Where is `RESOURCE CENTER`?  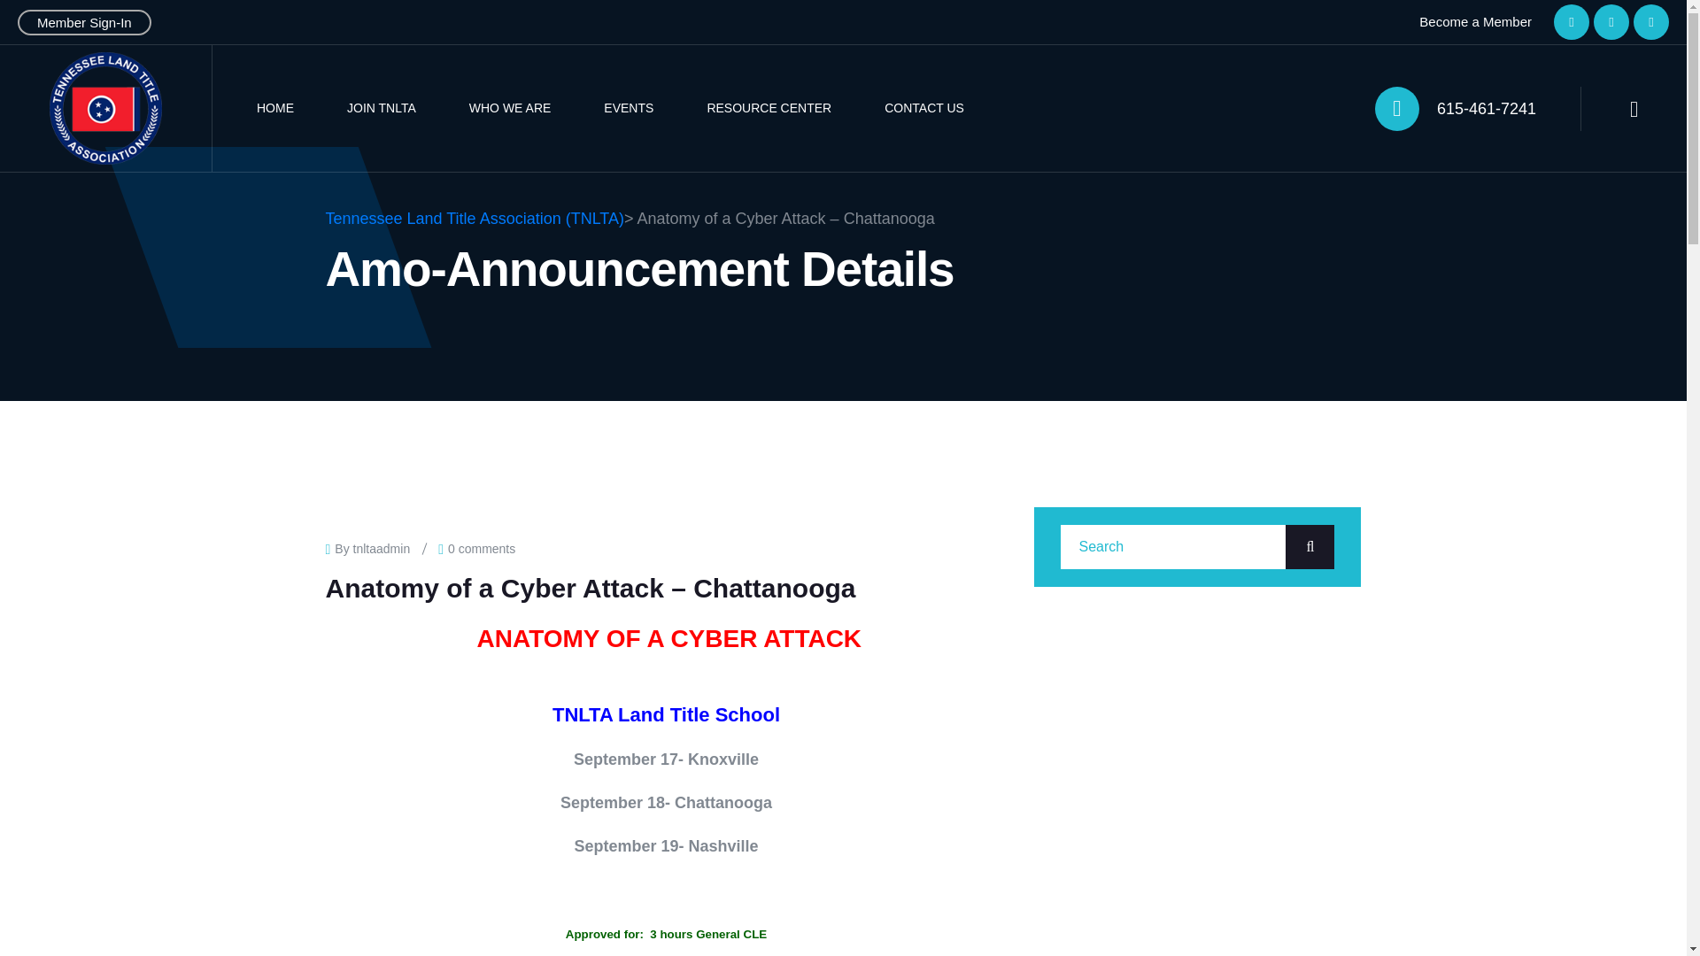 RESOURCE CENTER is located at coordinates (769, 108).